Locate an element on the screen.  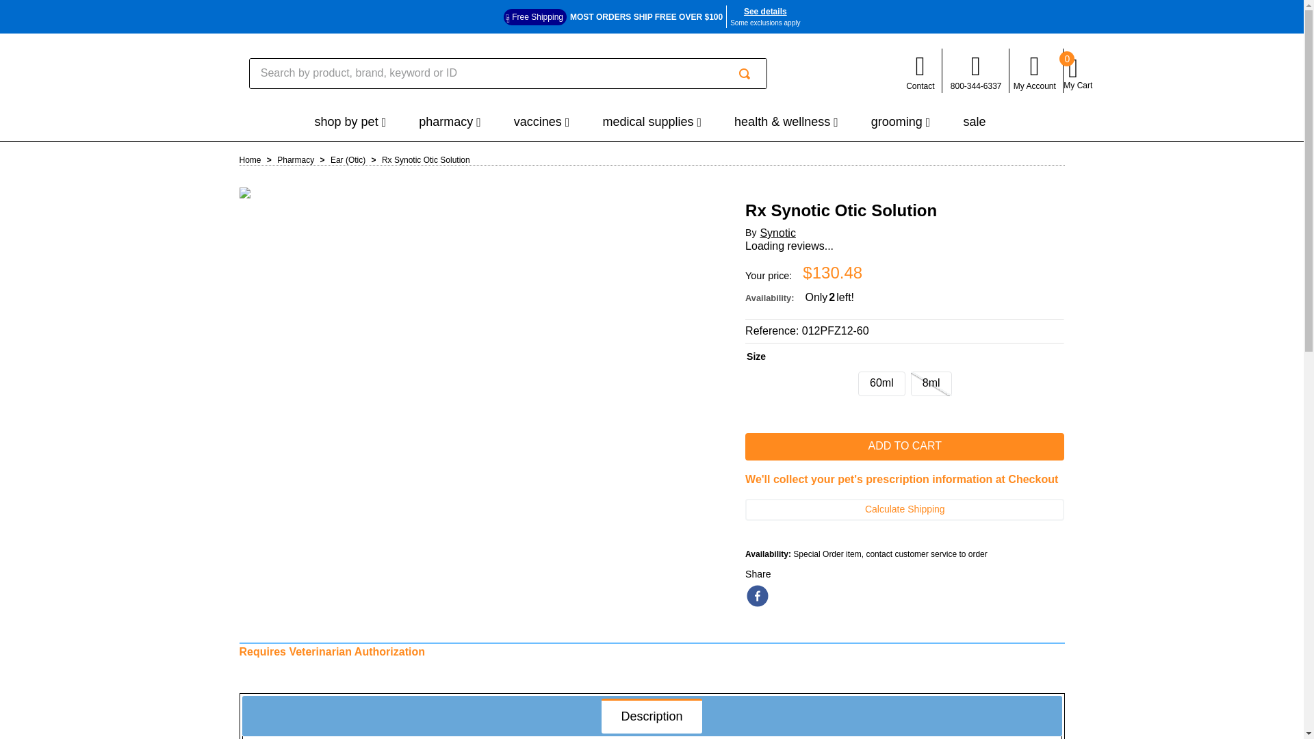
Calculate Shipping is located at coordinates (905, 510).